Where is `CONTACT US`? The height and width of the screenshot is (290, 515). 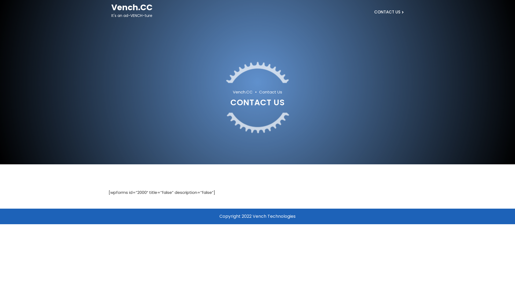
CONTACT US is located at coordinates (388, 12).